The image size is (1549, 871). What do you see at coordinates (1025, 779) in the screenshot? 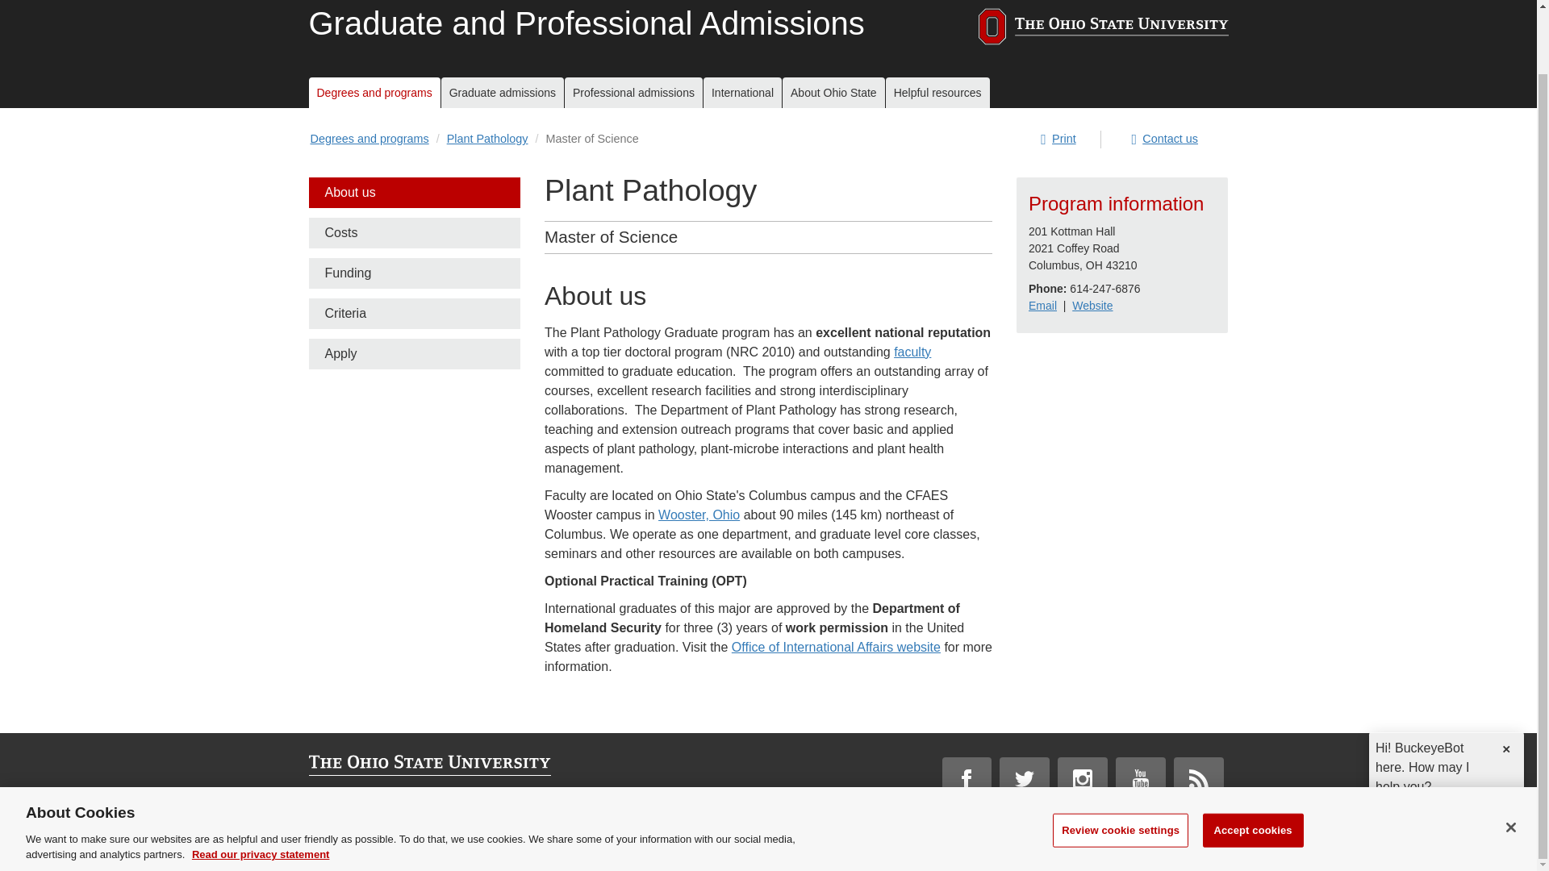
I see `Twitter` at bounding box center [1025, 779].